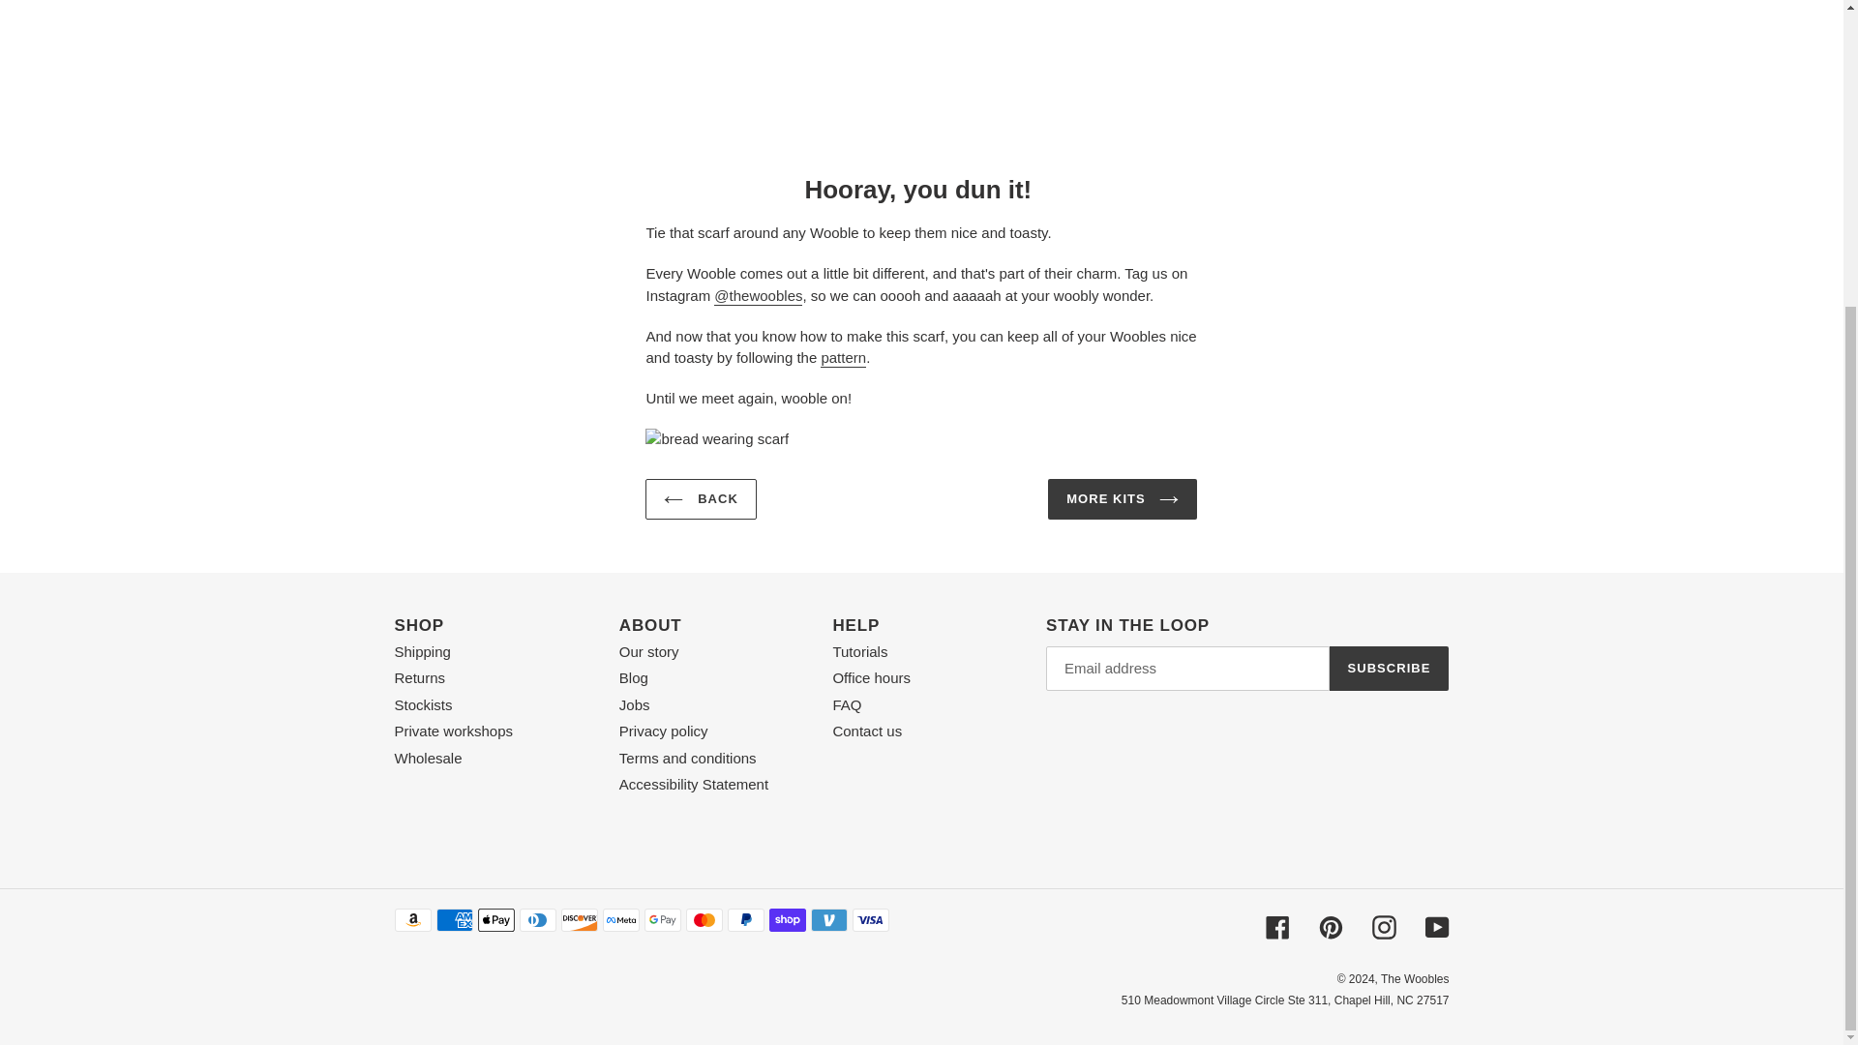 Image resolution: width=1858 pixels, height=1045 pixels. What do you see at coordinates (579, 919) in the screenshot?
I see `Discover` at bounding box center [579, 919].